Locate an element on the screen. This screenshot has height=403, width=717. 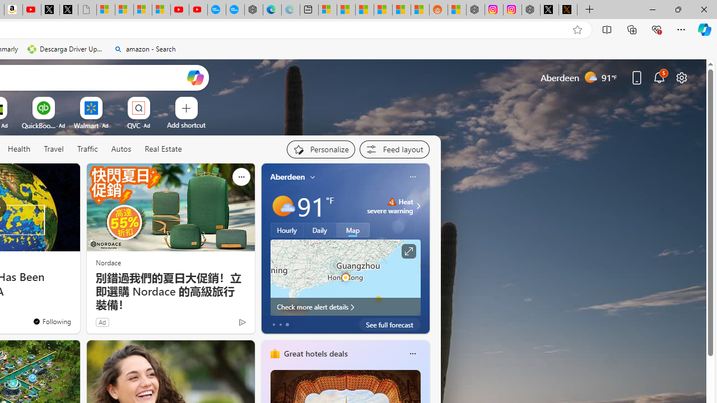
YouTube Kids - An App Created for Kids to Explore Content is located at coordinates (198, 10).